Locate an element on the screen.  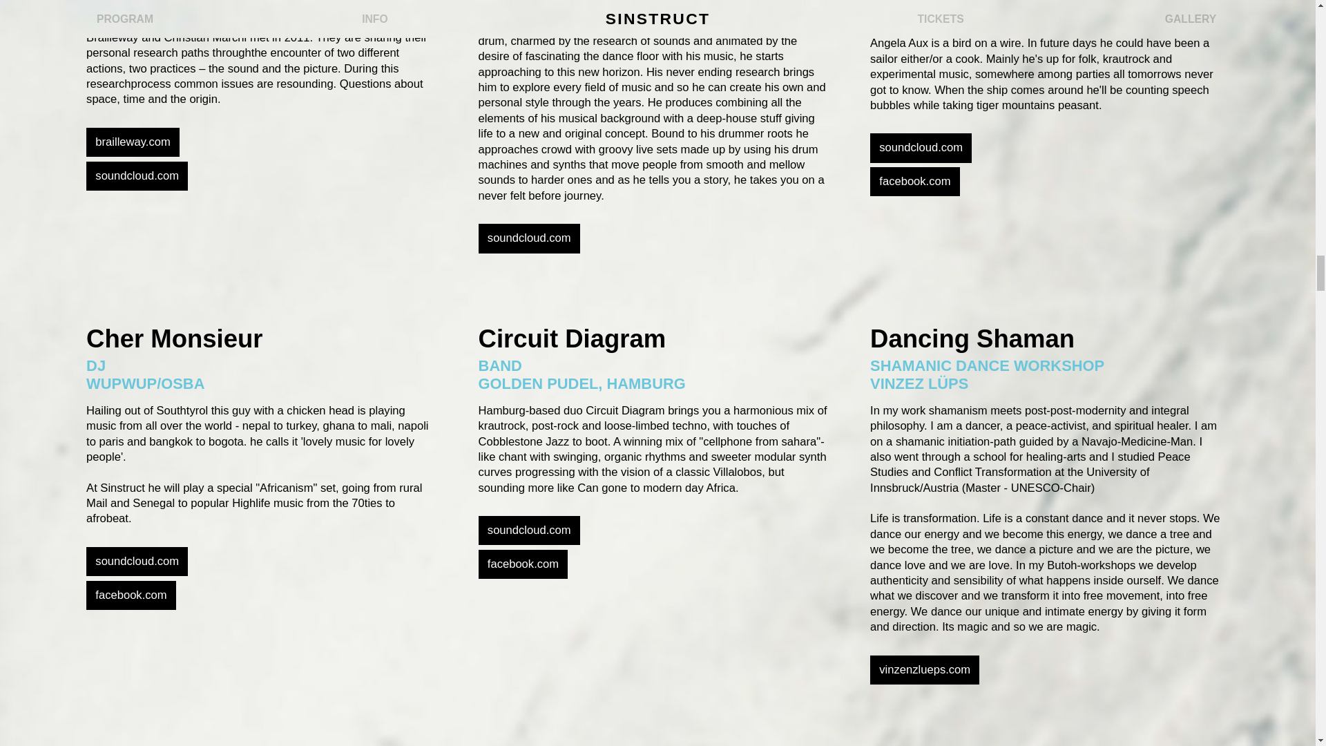
facebook.com is located at coordinates (131, 595).